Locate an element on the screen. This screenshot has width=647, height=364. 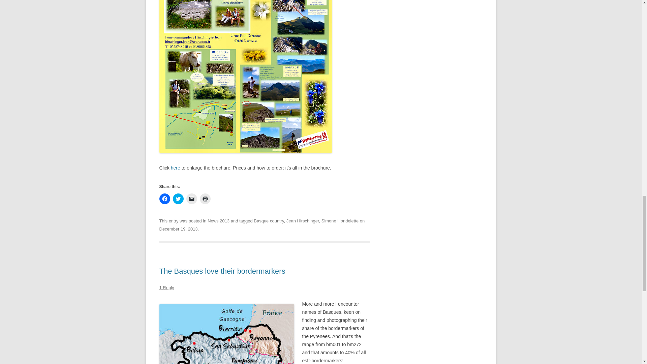
The Basques love their bordermarkers is located at coordinates (222, 271).